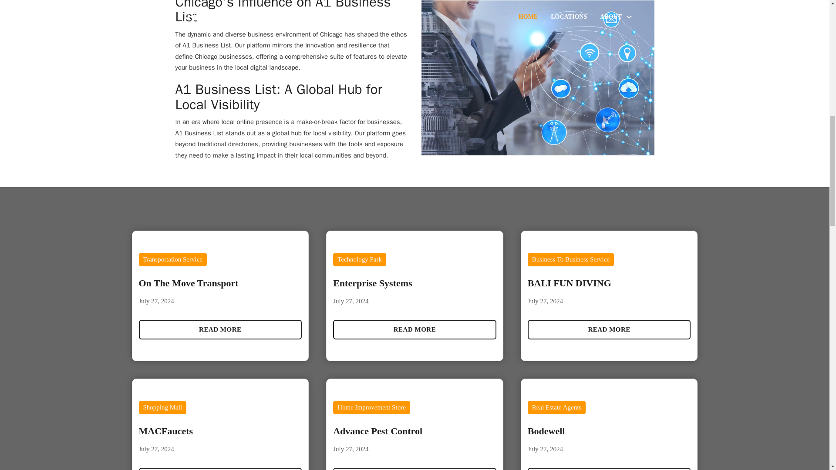 The image size is (836, 470). I want to click on Transportation Service, so click(172, 259).